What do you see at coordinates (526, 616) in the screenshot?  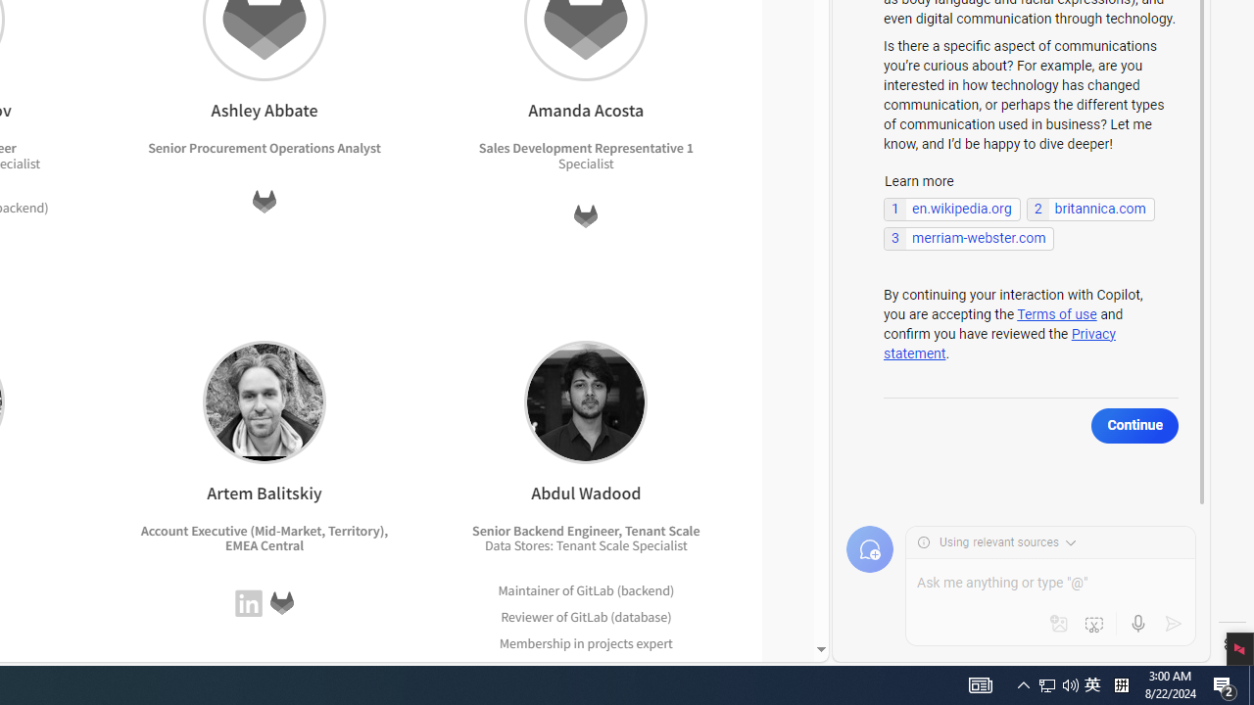 I see `Reviewer` at bounding box center [526, 616].